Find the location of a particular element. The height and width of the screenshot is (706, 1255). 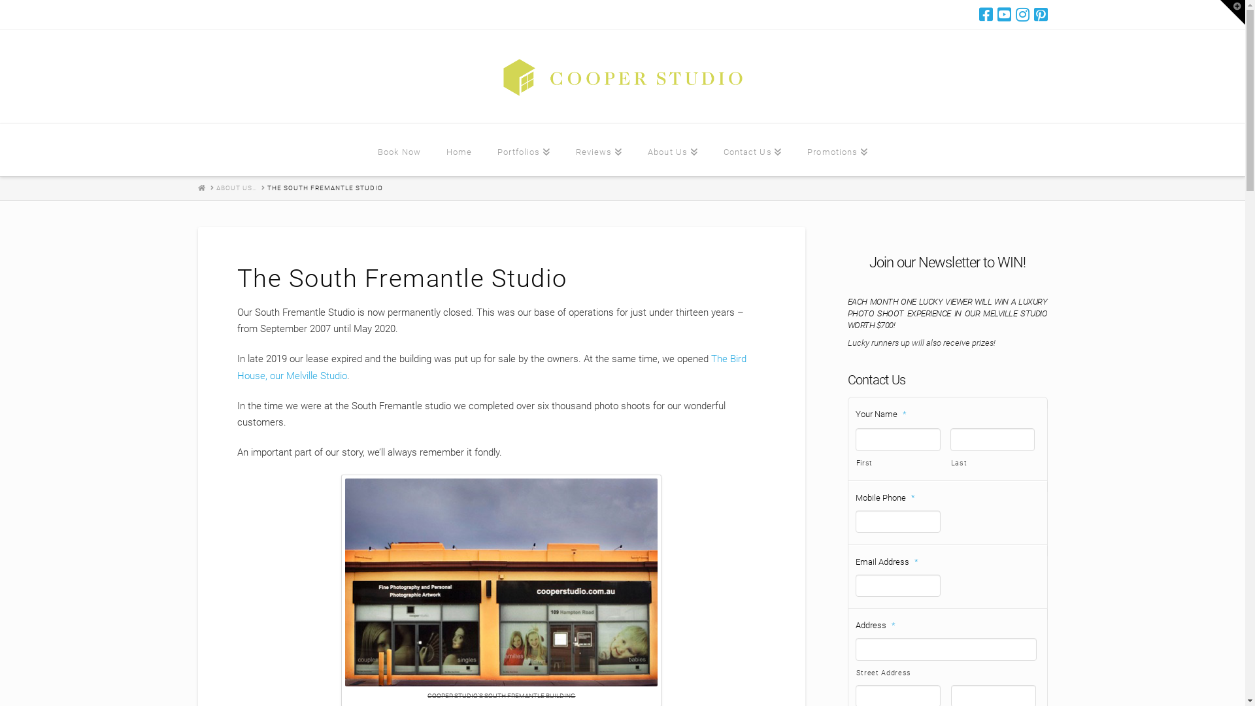

Facebook is located at coordinates (986, 14).